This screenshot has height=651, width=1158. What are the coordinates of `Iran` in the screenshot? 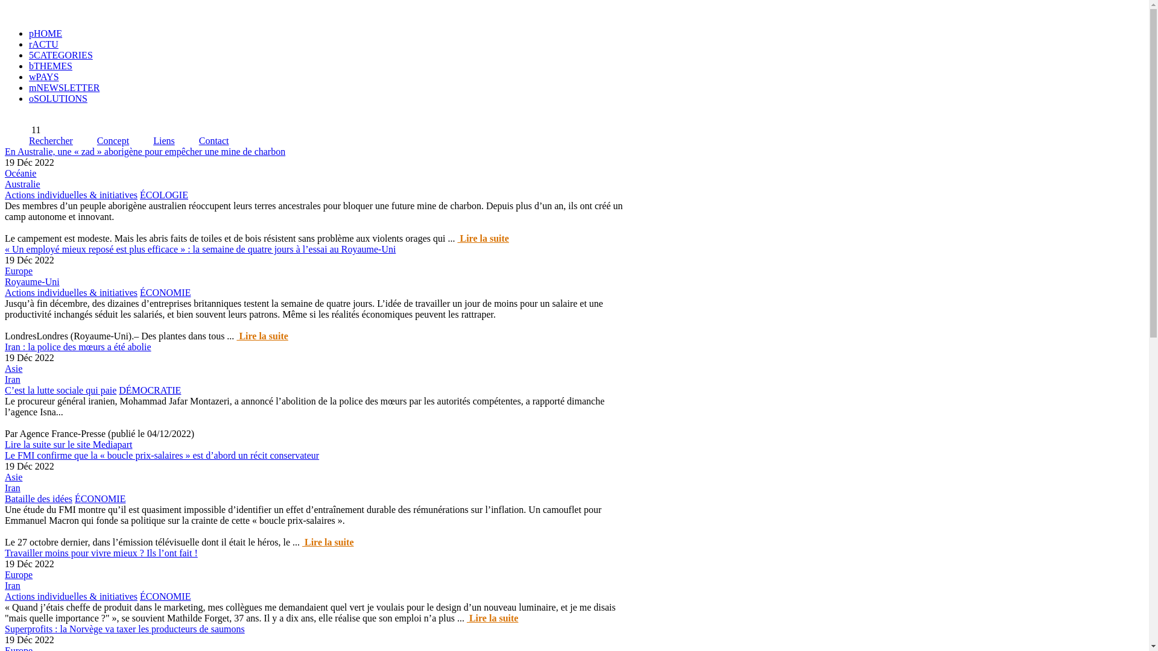 It's located at (13, 586).